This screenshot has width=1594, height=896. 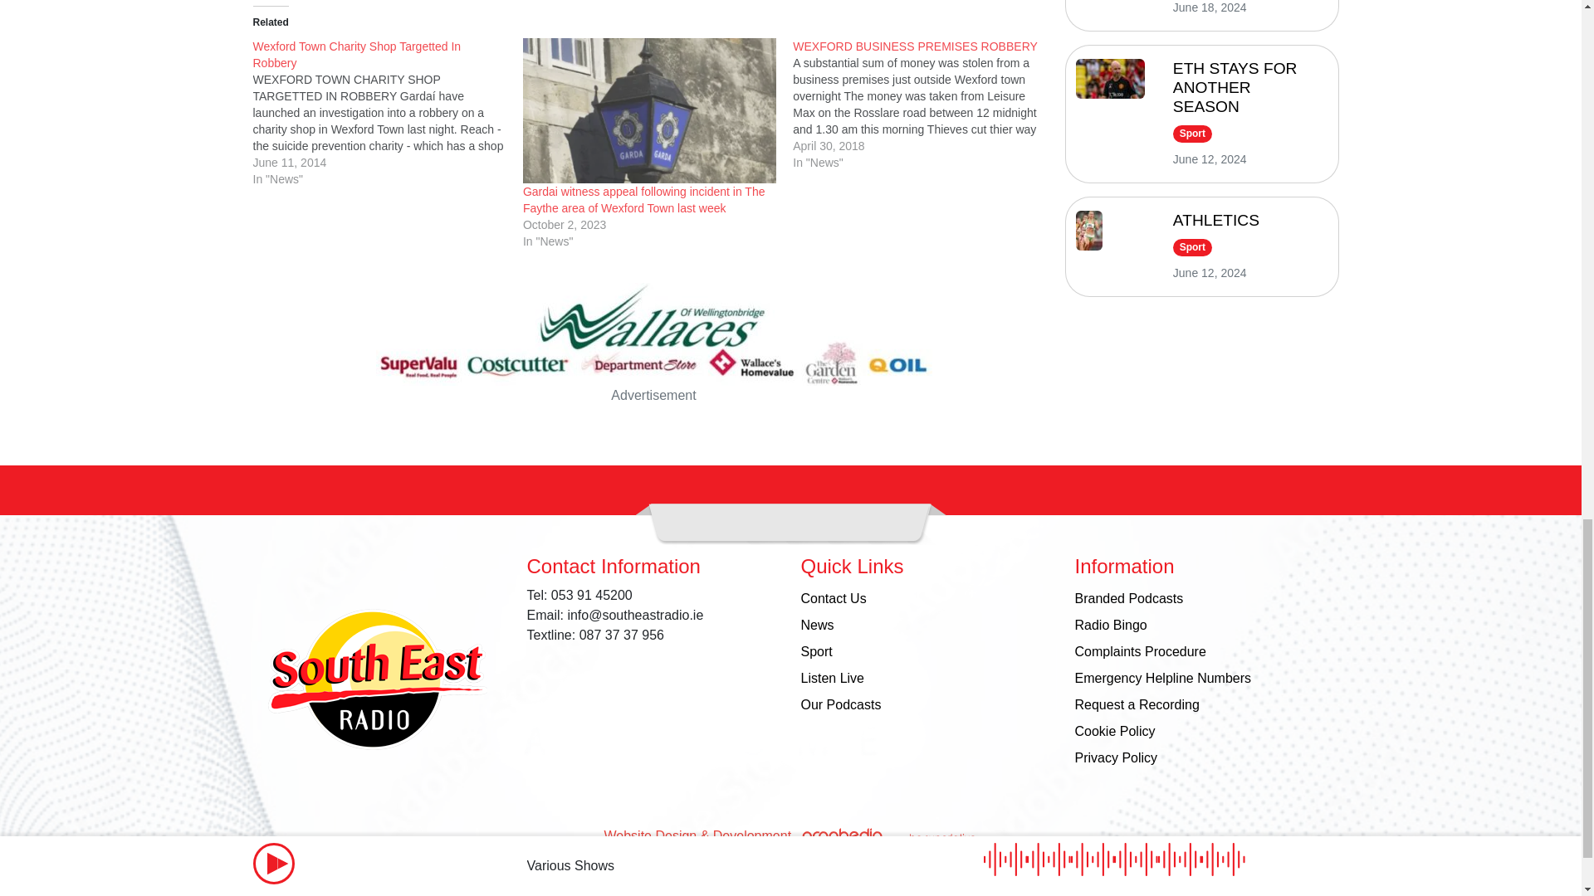 What do you see at coordinates (915, 46) in the screenshot?
I see `WEXFORD BUSINESS PREMISES ROBBERY` at bounding box center [915, 46].